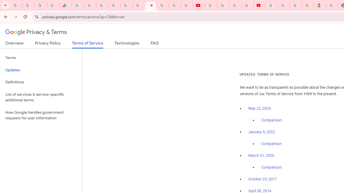 Image resolution: width=344 pixels, height=193 pixels. Describe the element at coordinates (199, 5) in the screenshot. I see `YouTube` at that location.